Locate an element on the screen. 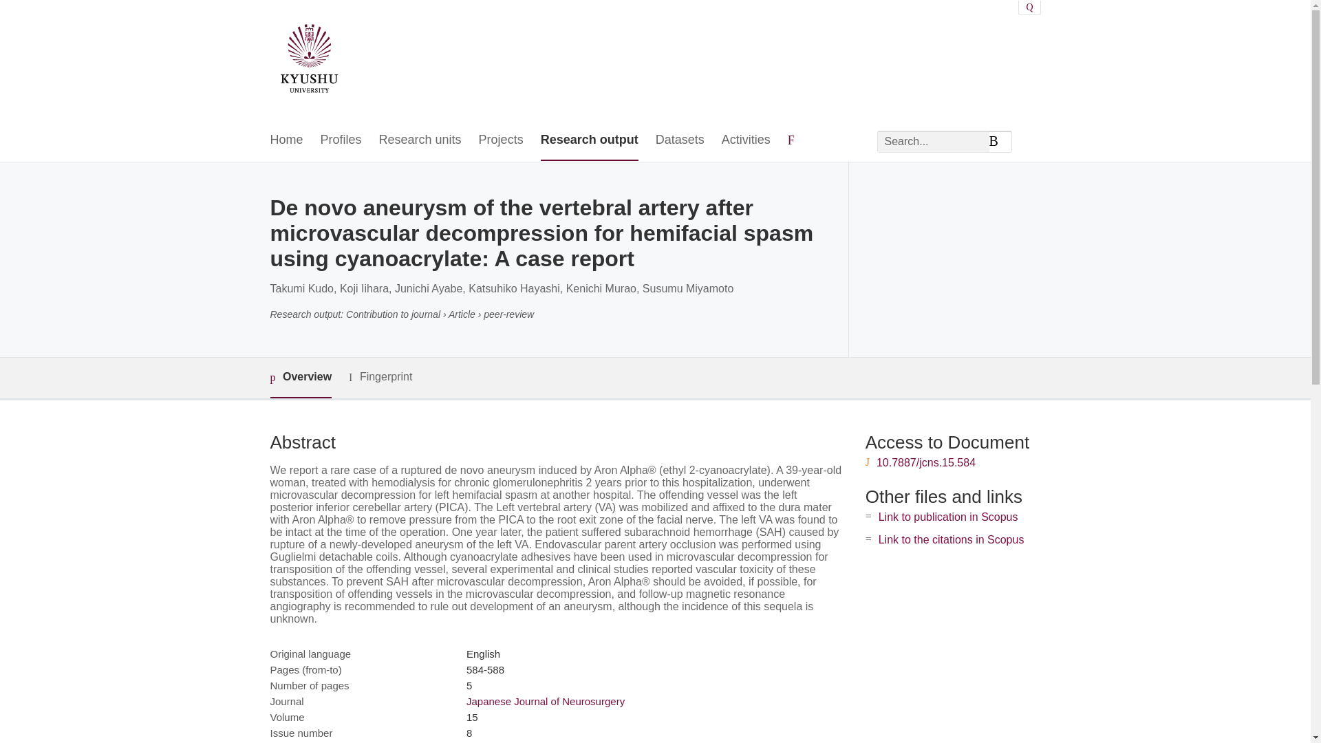 The width and height of the screenshot is (1321, 743). Profiles is located at coordinates (341, 140).